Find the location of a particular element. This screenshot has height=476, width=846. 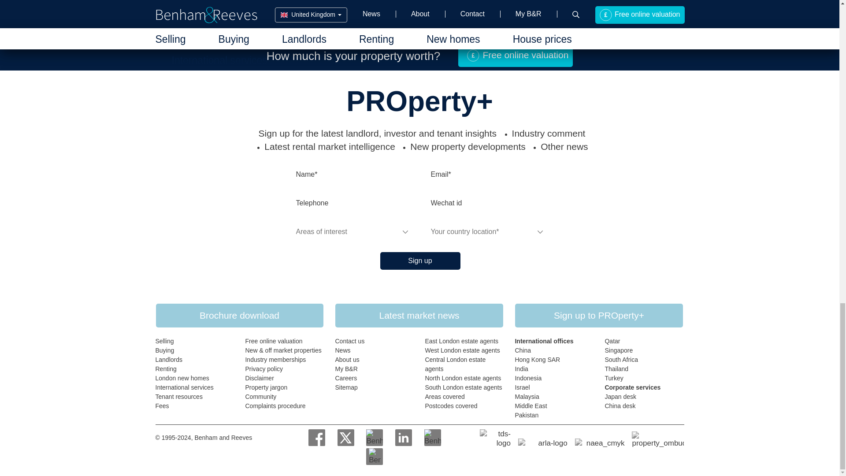

Subscribe to Benham and Reeves YouTube channel is located at coordinates (433, 437).